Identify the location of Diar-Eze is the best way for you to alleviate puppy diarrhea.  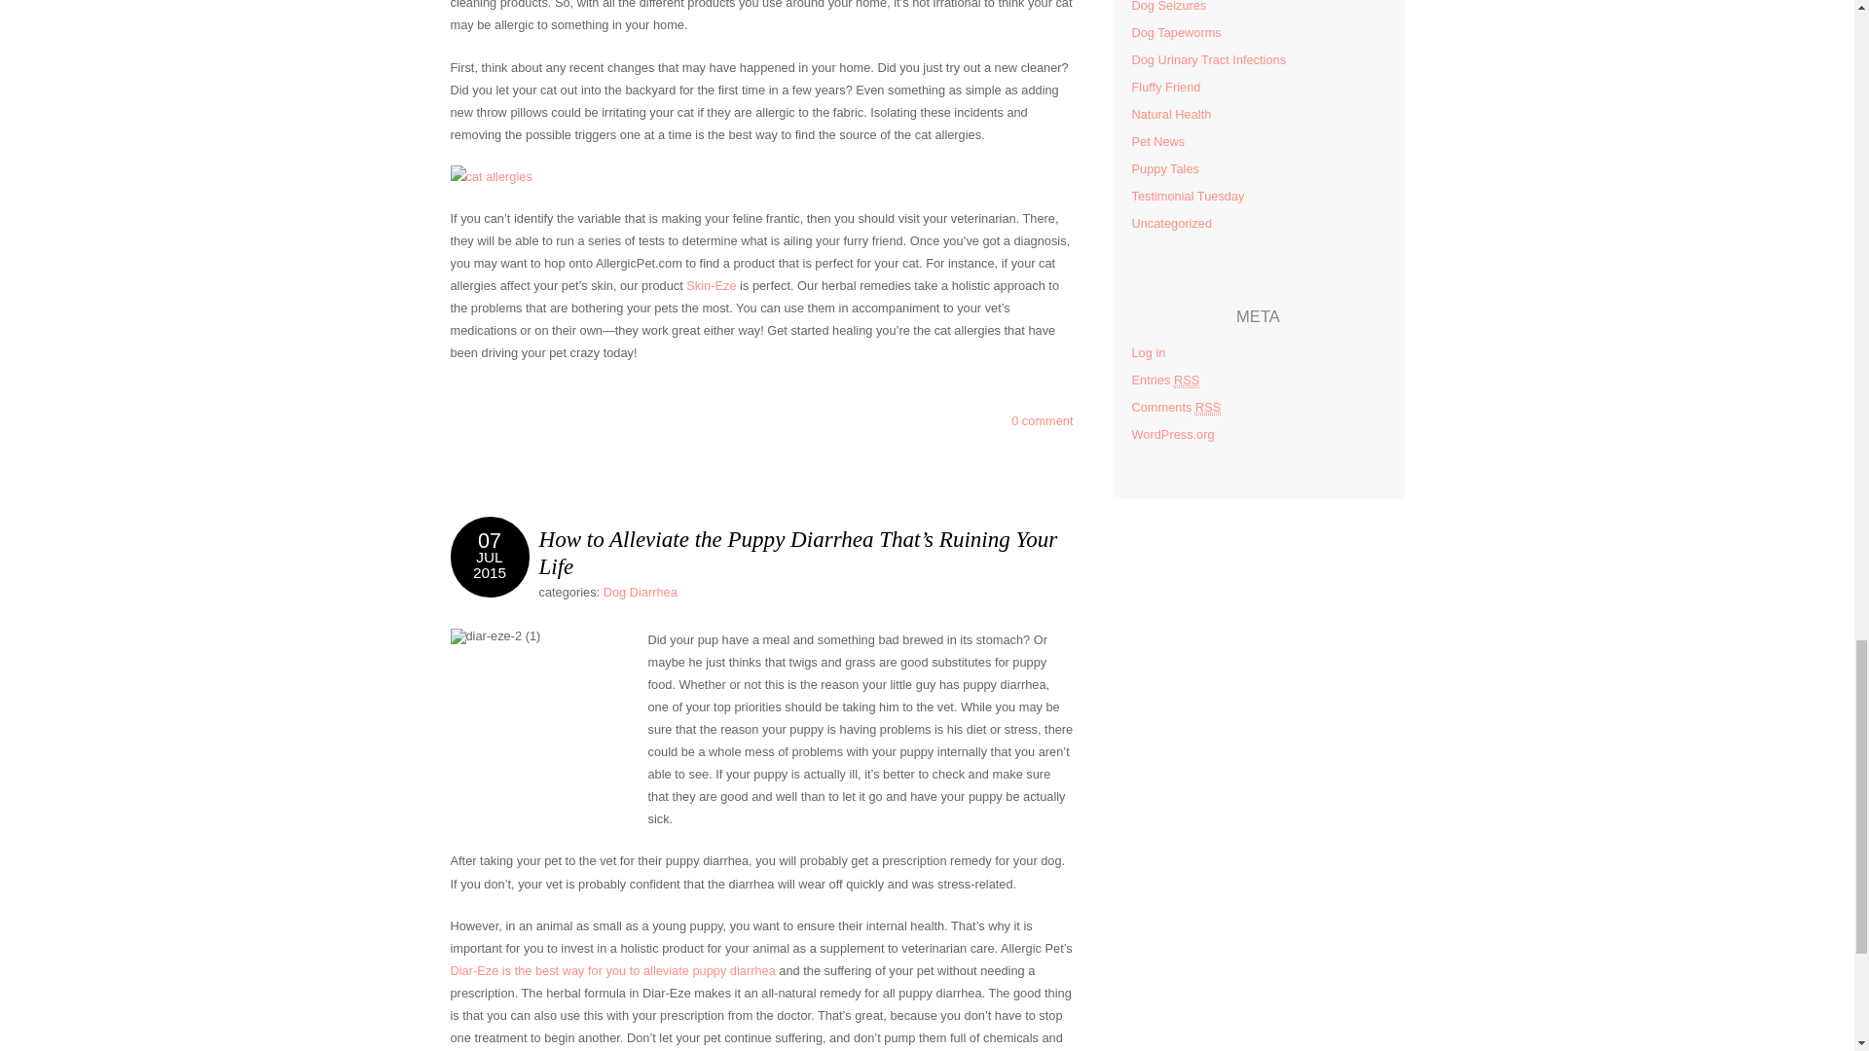
(489, 541).